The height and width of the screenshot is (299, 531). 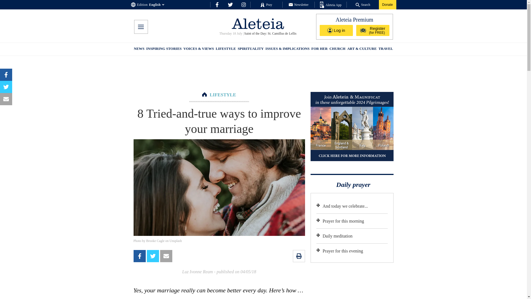 I want to click on social-fb-top-row, so click(x=217, y=4).